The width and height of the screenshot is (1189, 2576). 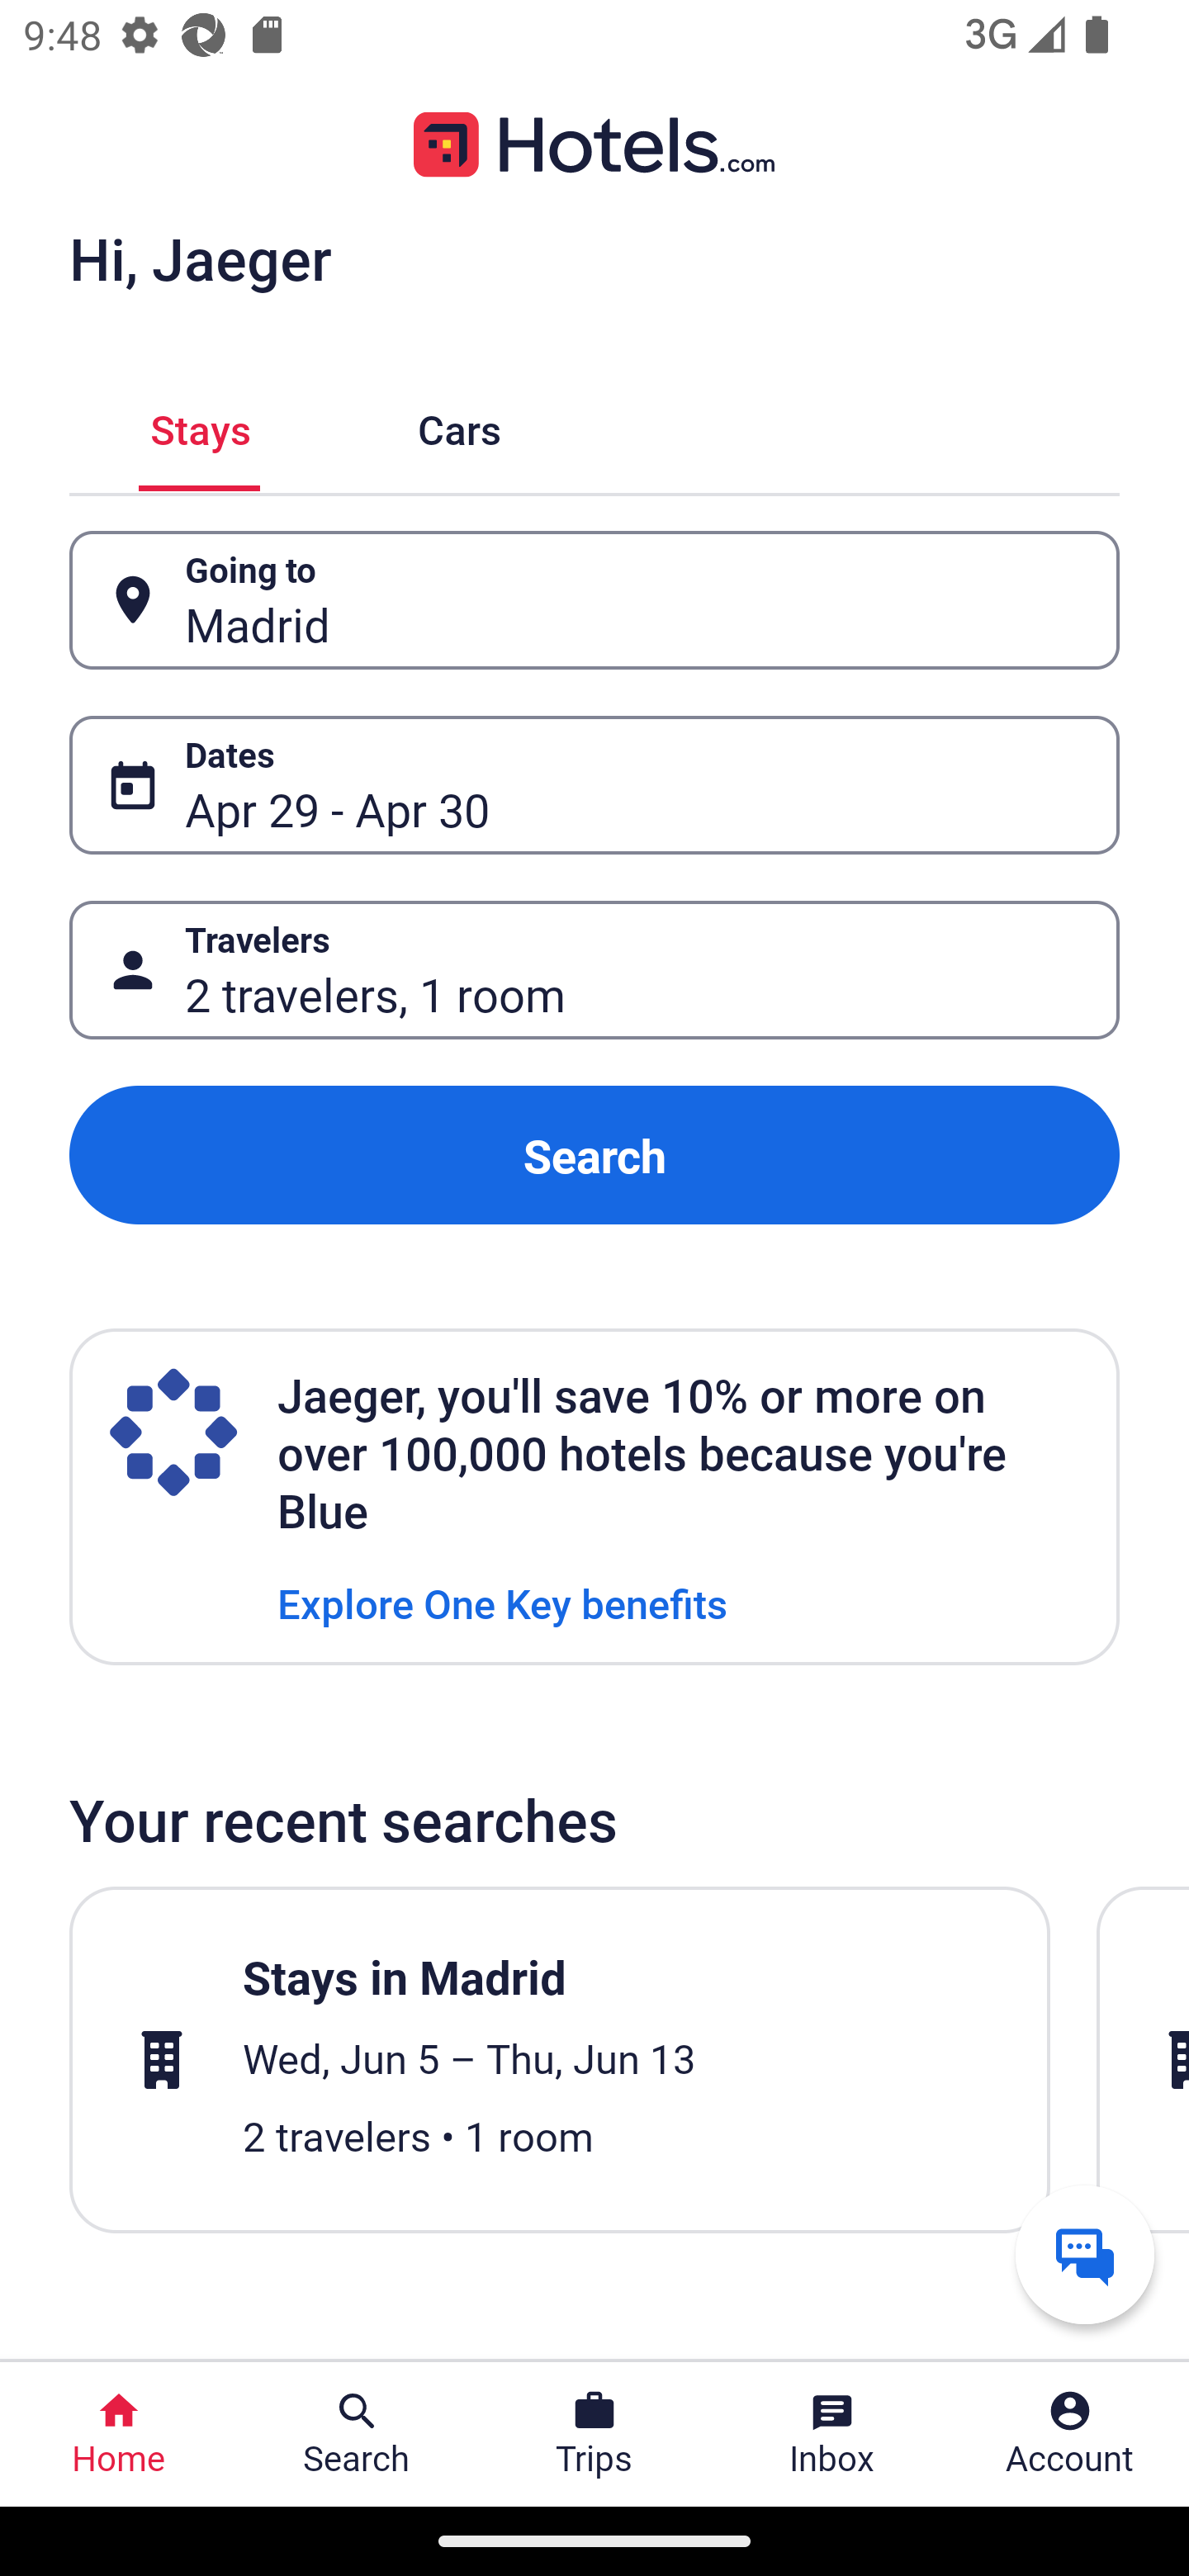 What do you see at coordinates (1070, 2434) in the screenshot?
I see `Account Profile. Button` at bounding box center [1070, 2434].